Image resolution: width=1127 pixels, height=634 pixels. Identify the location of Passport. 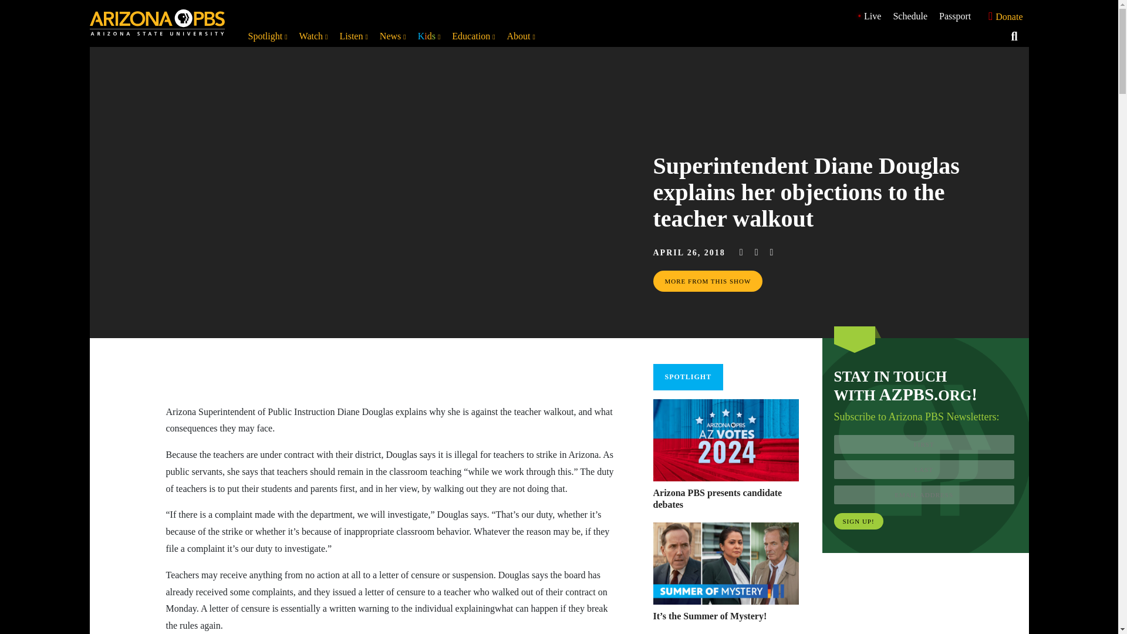
(954, 15).